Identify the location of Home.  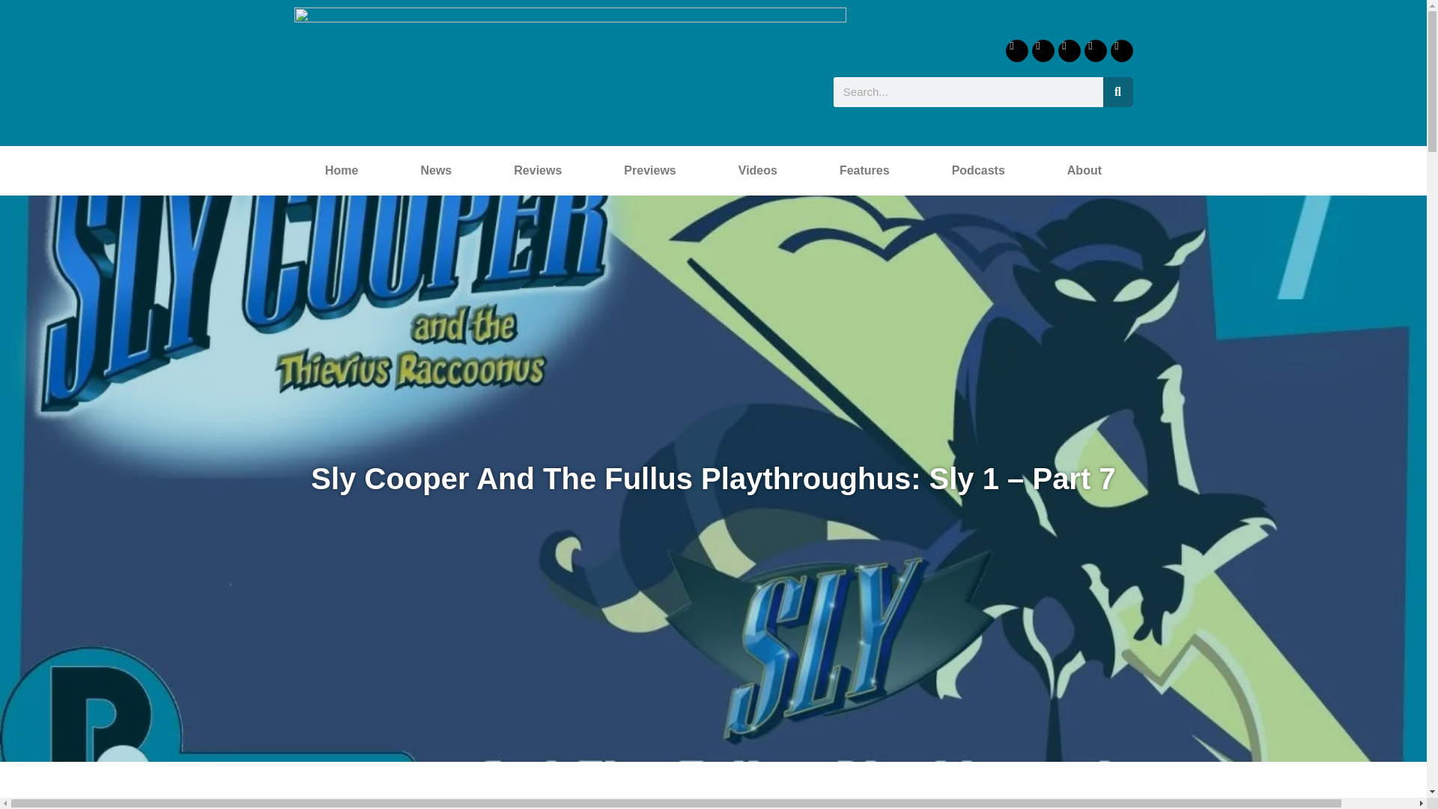
(340, 171).